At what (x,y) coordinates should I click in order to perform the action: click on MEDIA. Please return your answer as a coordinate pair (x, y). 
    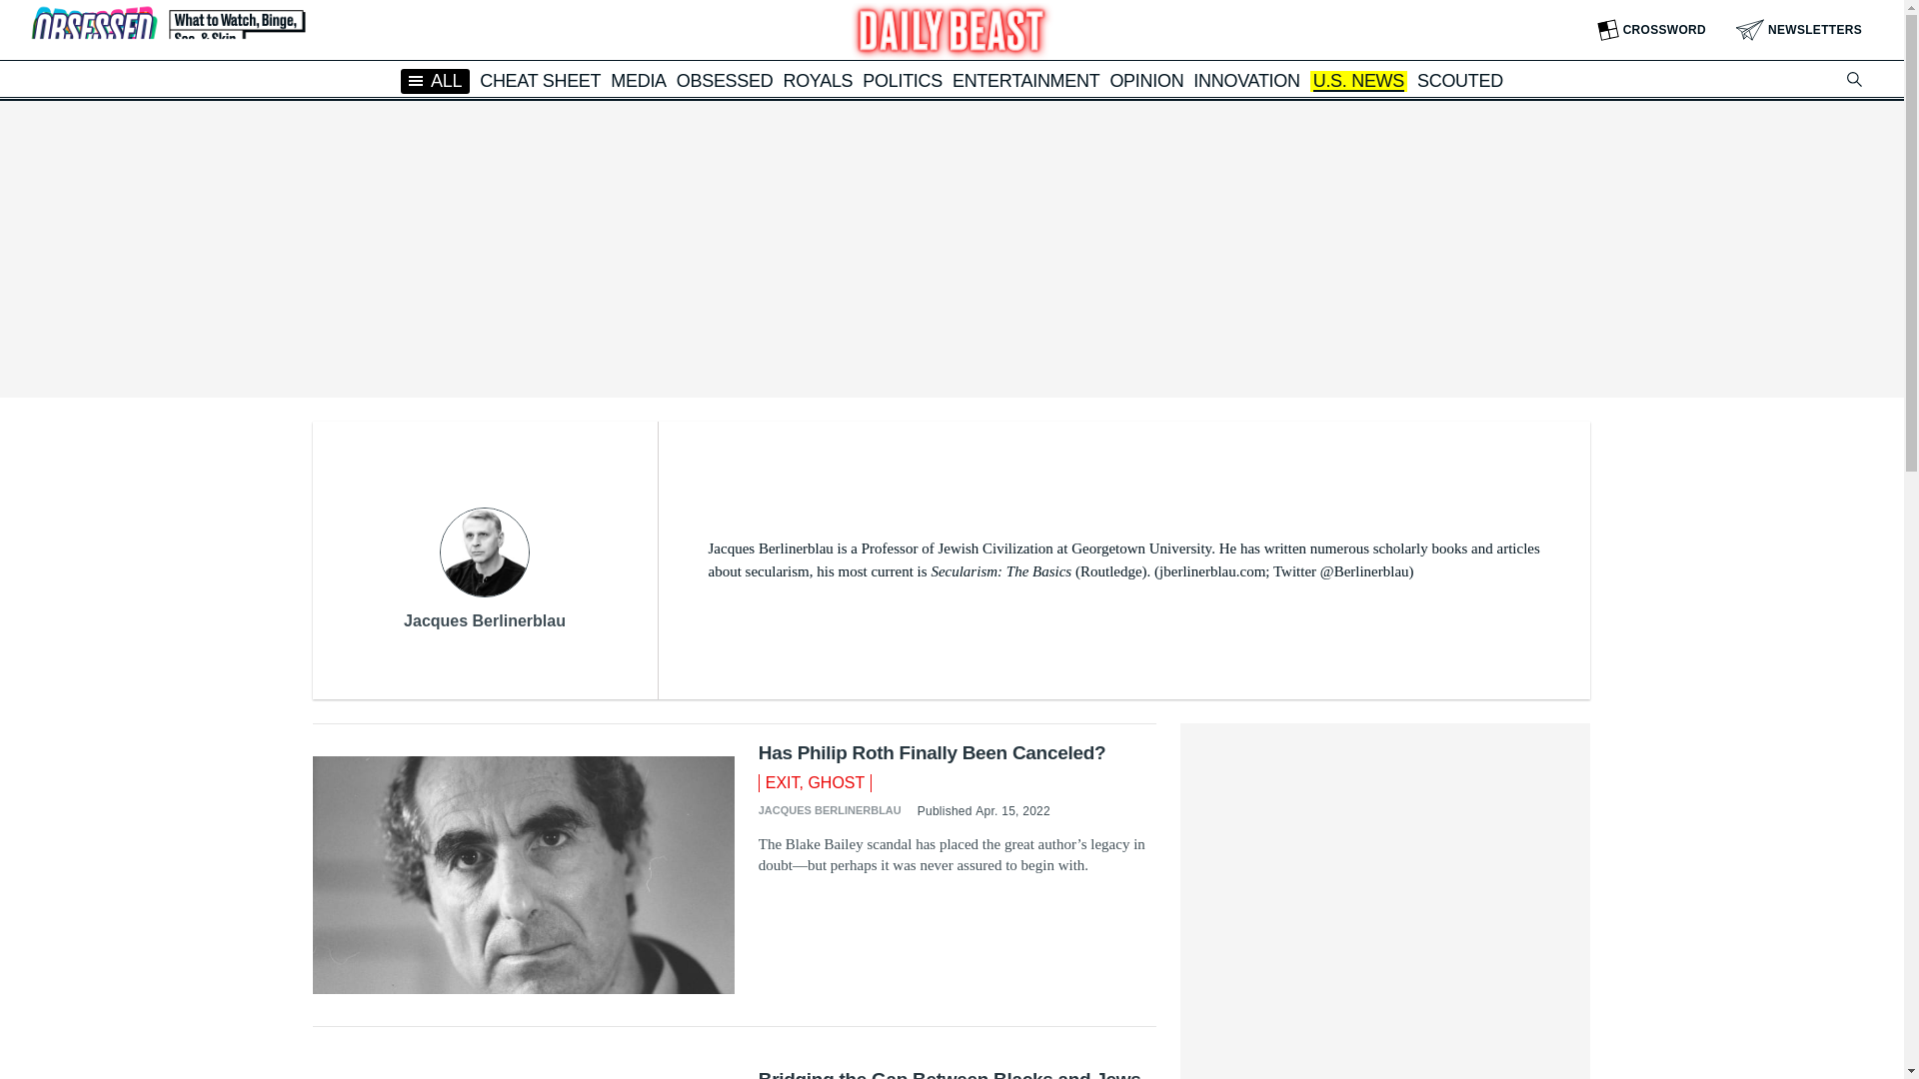
    Looking at the image, I should click on (638, 80).